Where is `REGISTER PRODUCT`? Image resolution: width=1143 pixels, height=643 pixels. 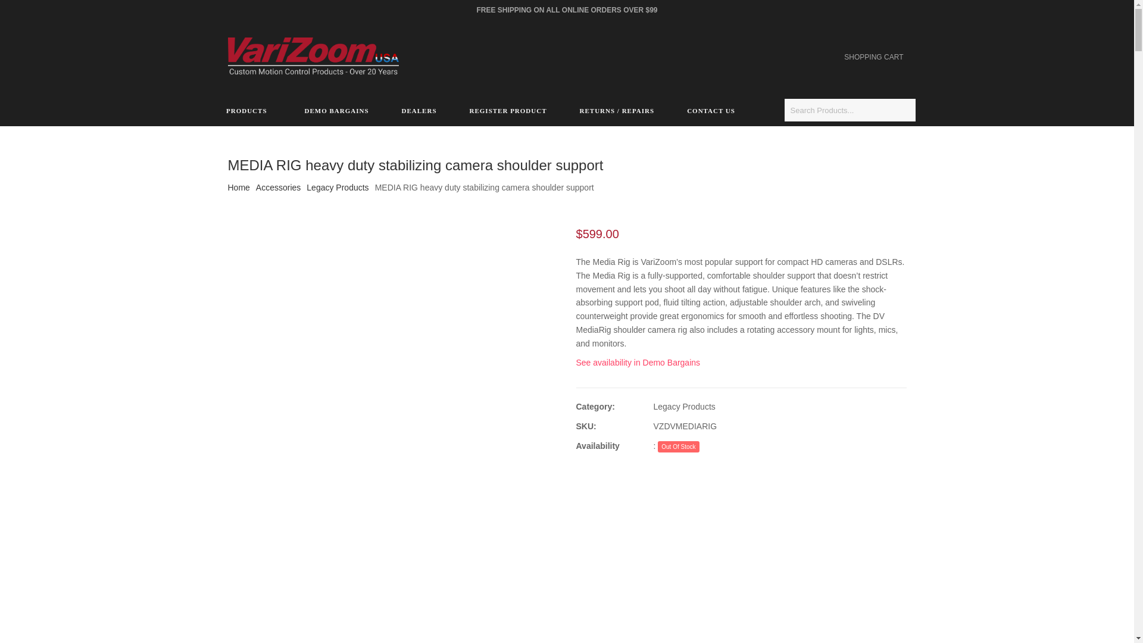
REGISTER PRODUCT is located at coordinates (508, 110).